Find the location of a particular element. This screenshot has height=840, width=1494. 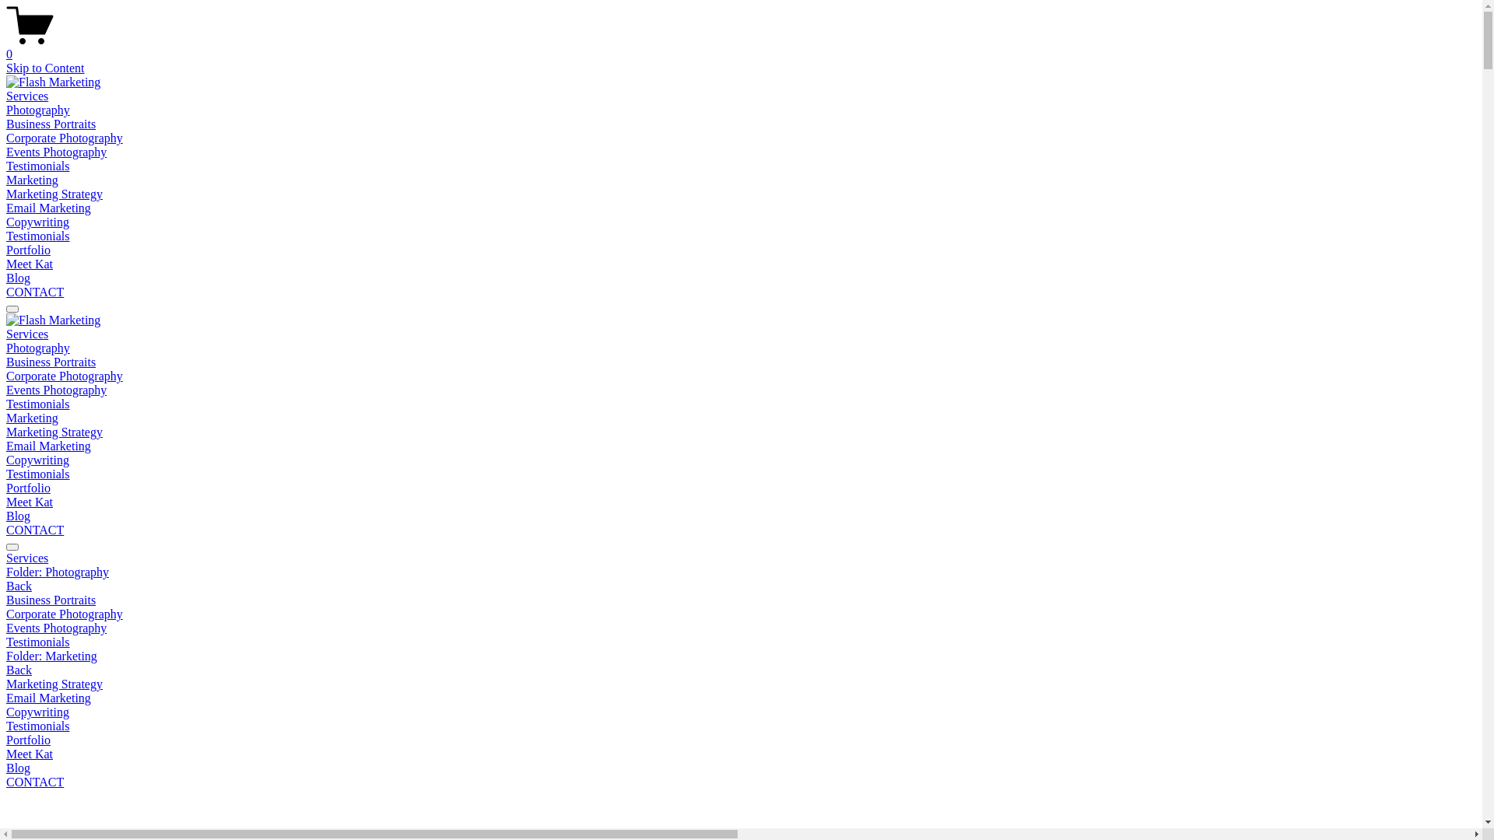

Meet Kat is located at coordinates (30, 264).